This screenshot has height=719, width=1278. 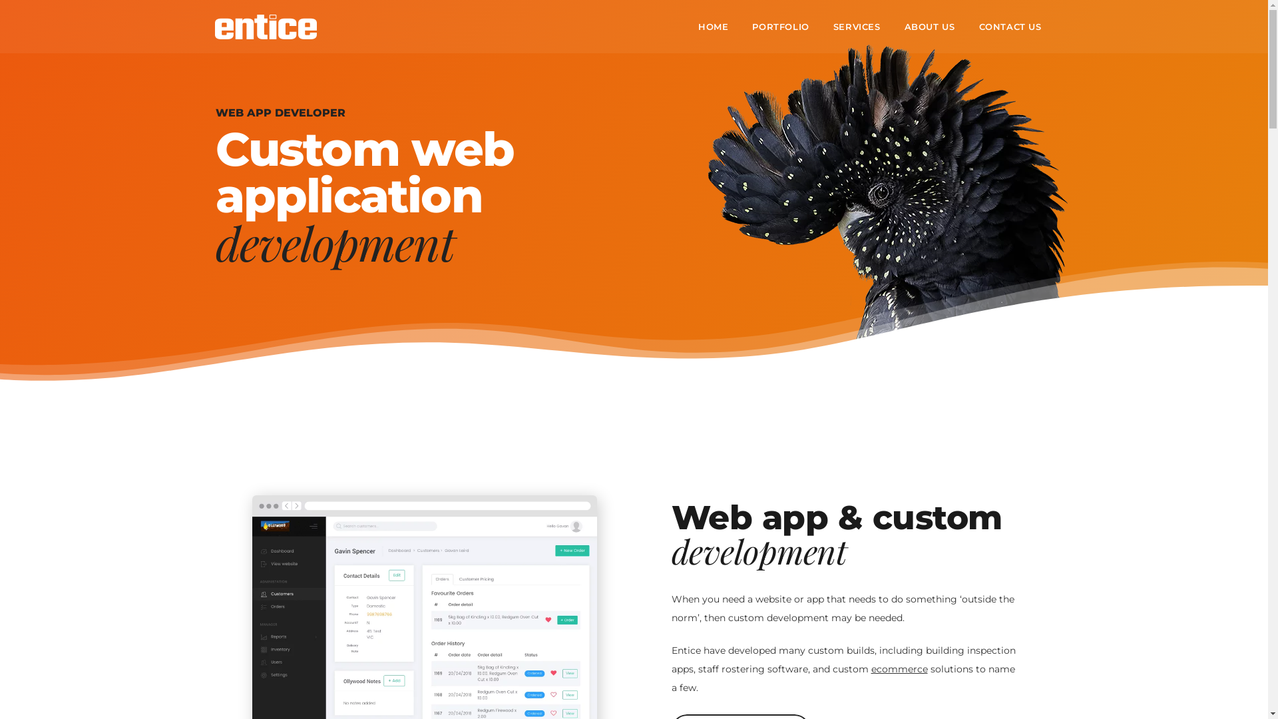 What do you see at coordinates (899, 669) in the screenshot?
I see `ecommerce` at bounding box center [899, 669].